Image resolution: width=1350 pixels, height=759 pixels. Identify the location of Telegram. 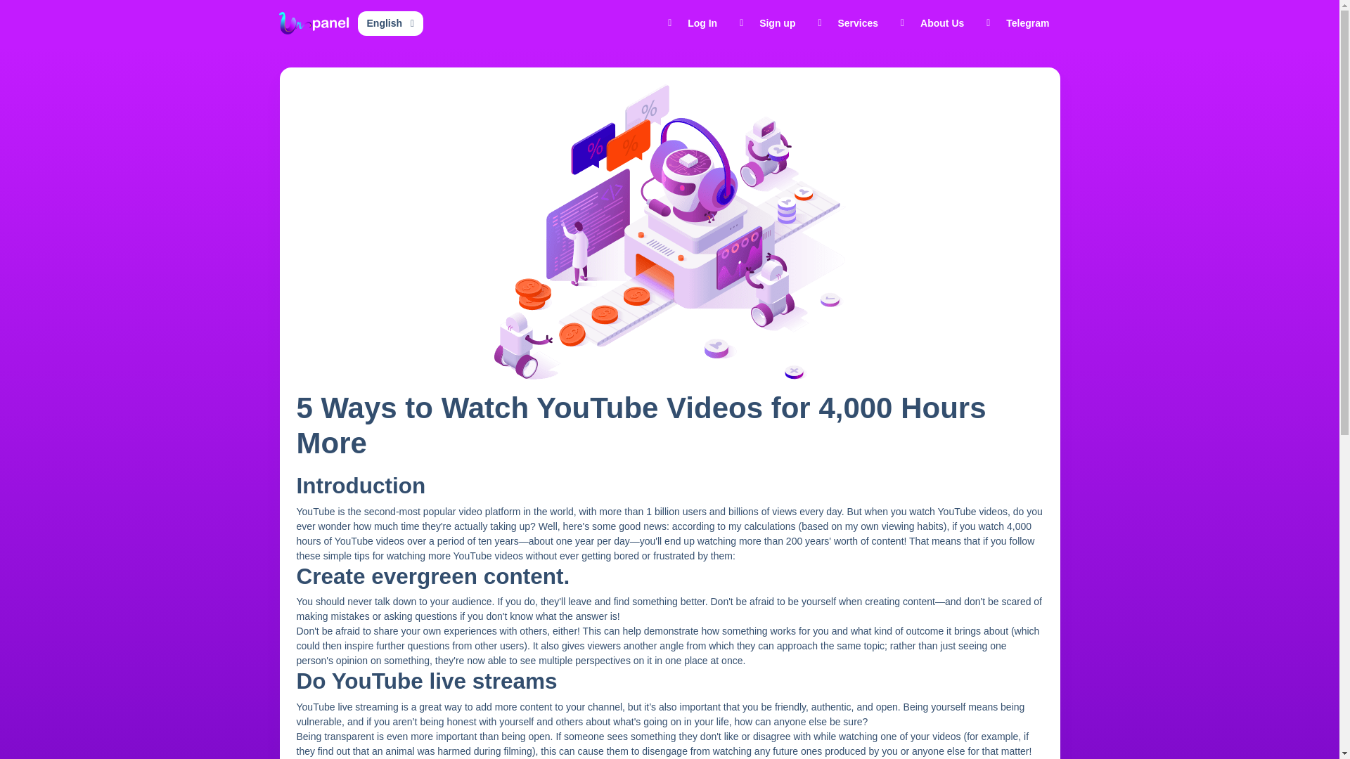
(1017, 22).